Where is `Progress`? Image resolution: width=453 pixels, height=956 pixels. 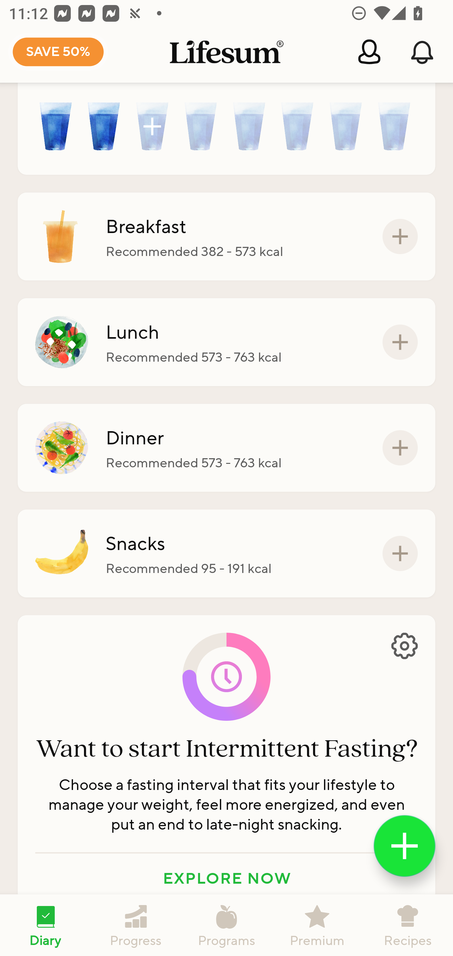 Progress is located at coordinates (136, 925).